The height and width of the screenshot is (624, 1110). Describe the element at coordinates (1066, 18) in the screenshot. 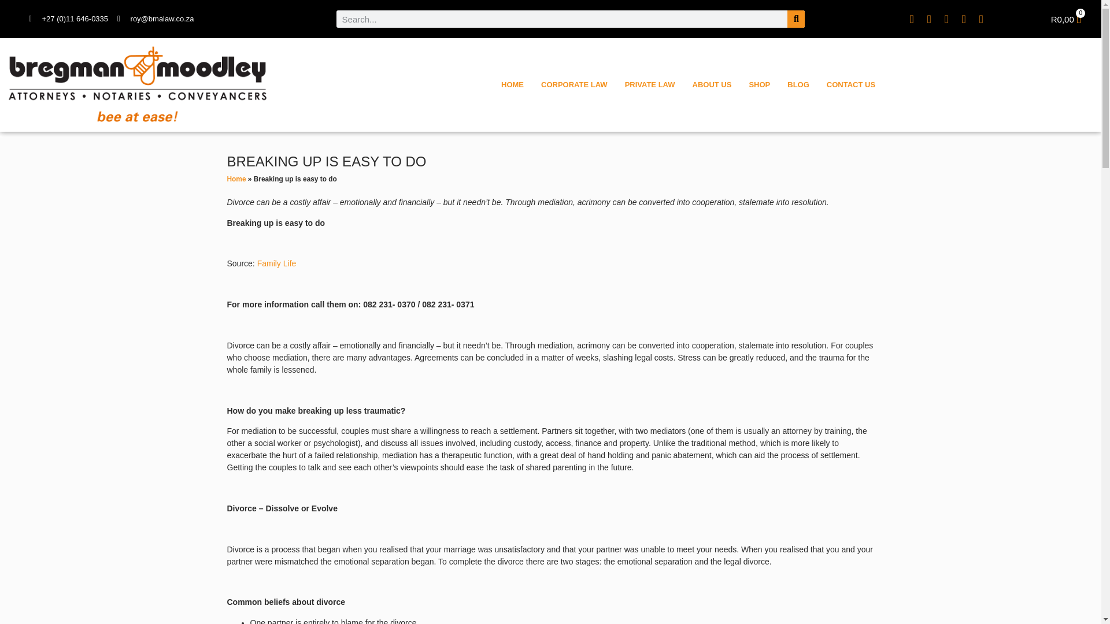

I see `CORPORATE LAW` at that location.